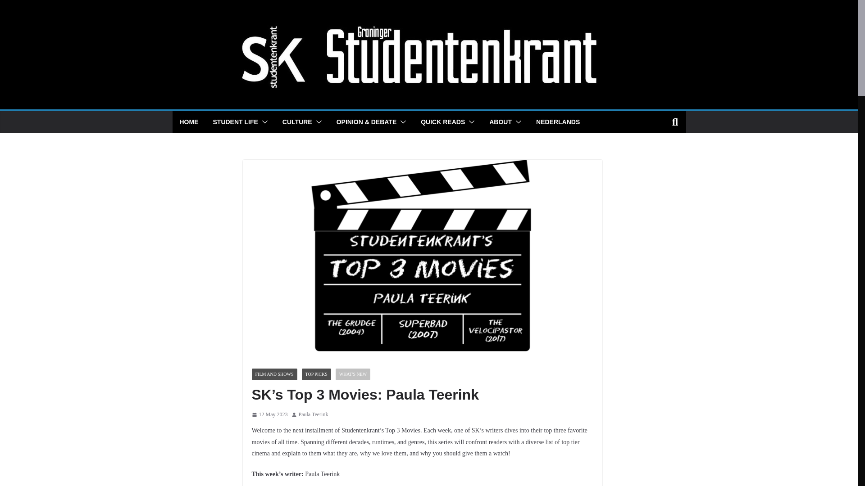  What do you see at coordinates (188, 122) in the screenshot?
I see `HOME` at bounding box center [188, 122].